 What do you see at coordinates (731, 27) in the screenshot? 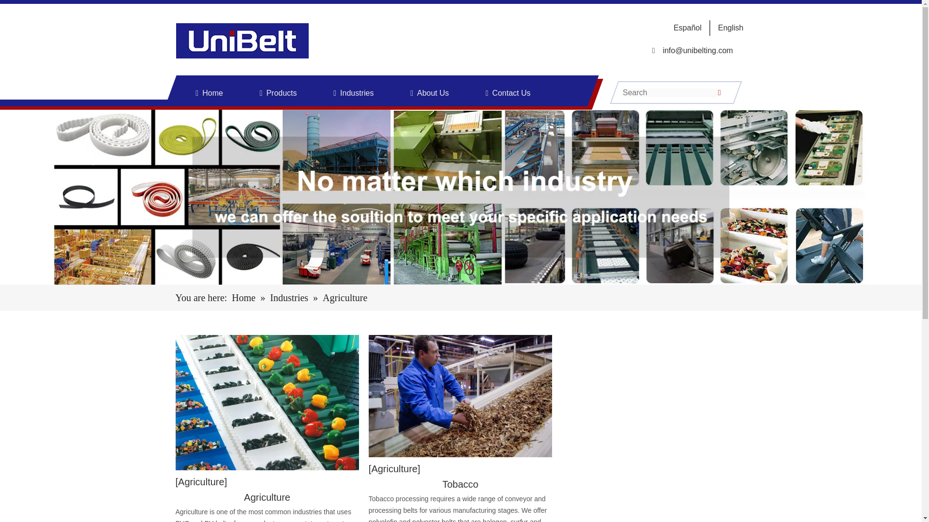
I see `English` at bounding box center [731, 27].